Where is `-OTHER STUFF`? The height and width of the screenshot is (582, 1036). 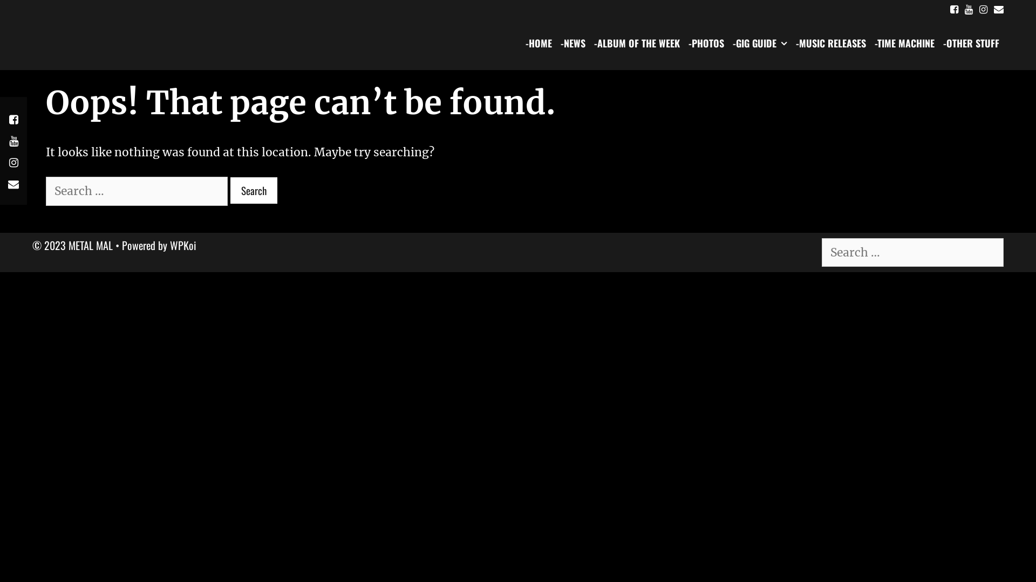
-OTHER STUFF is located at coordinates (971, 43).